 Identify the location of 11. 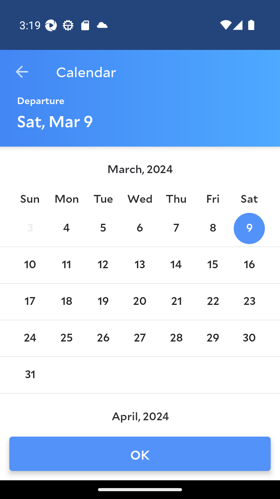
(66, 265).